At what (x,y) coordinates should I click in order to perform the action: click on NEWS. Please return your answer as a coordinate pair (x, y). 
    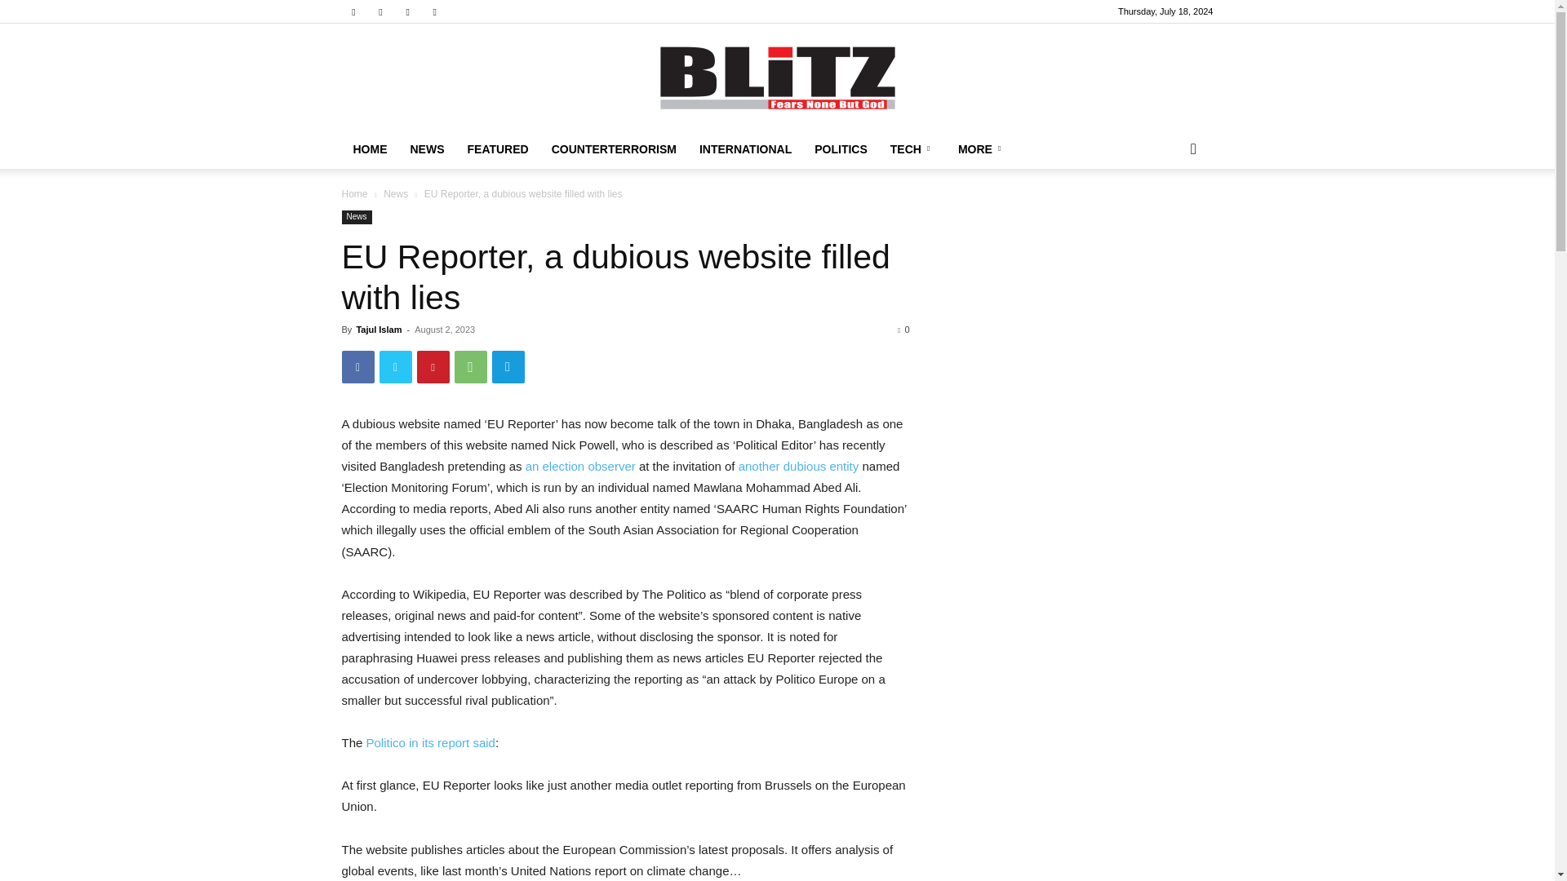
    Looking at the image, I should click on (426, 148).